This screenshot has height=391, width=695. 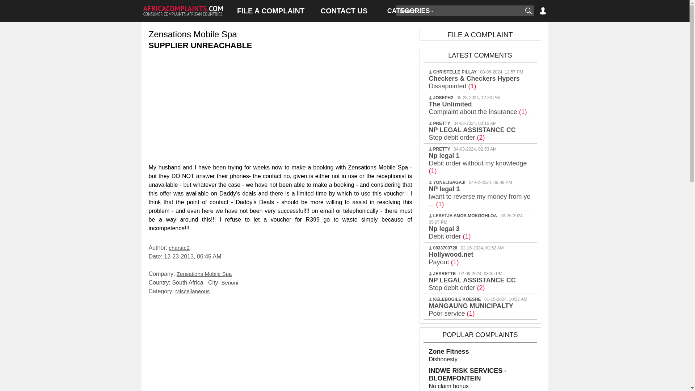 I want to click on MANGAUNG MUNICIPALTY - Poor service, so click(x=471, y=309).